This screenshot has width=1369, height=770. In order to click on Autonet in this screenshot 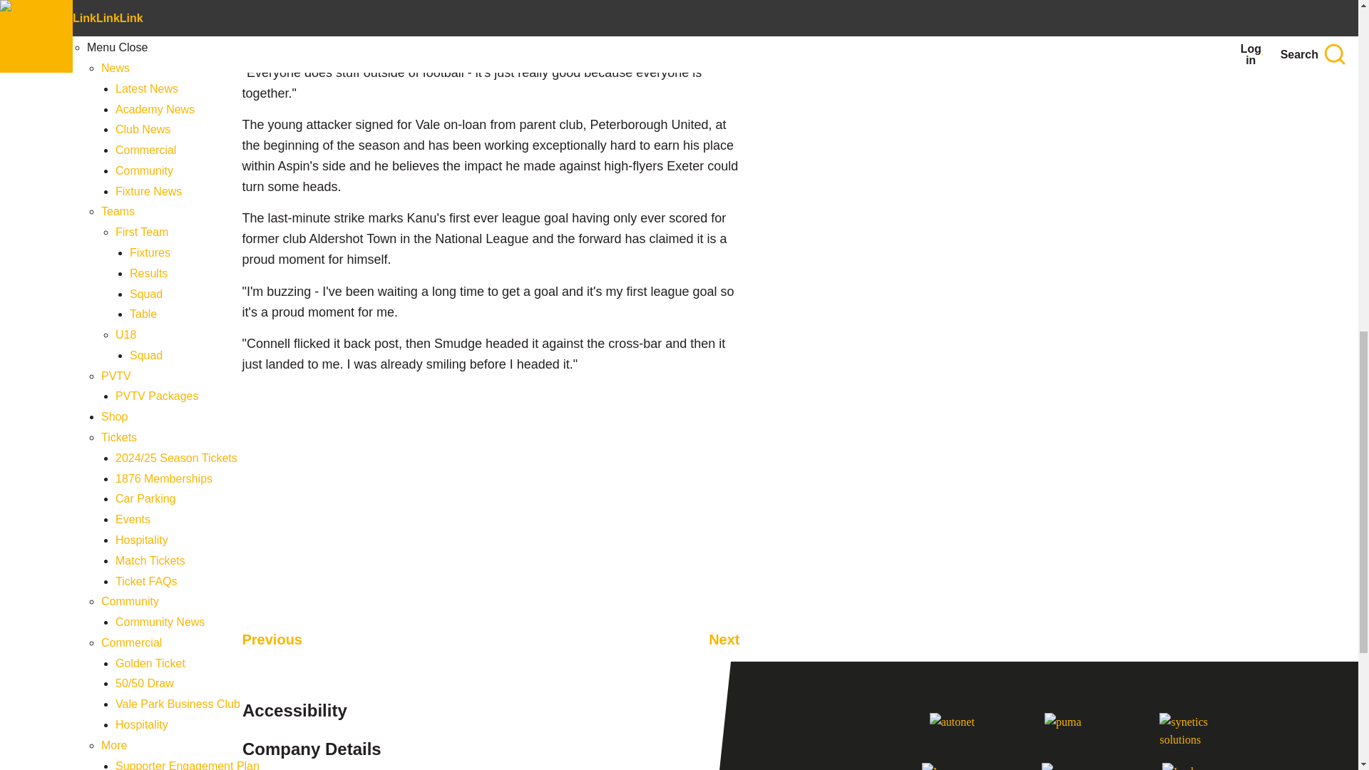, I will do `click(958, 729)`.